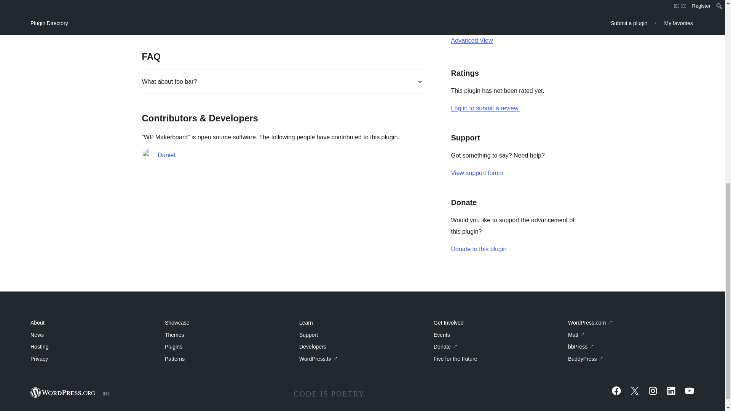 This screenshot has width=731, height=411. What do you see at coordinates (552, 5) in the screenshot?
I see `canvas` at bounding box center [552, 5].